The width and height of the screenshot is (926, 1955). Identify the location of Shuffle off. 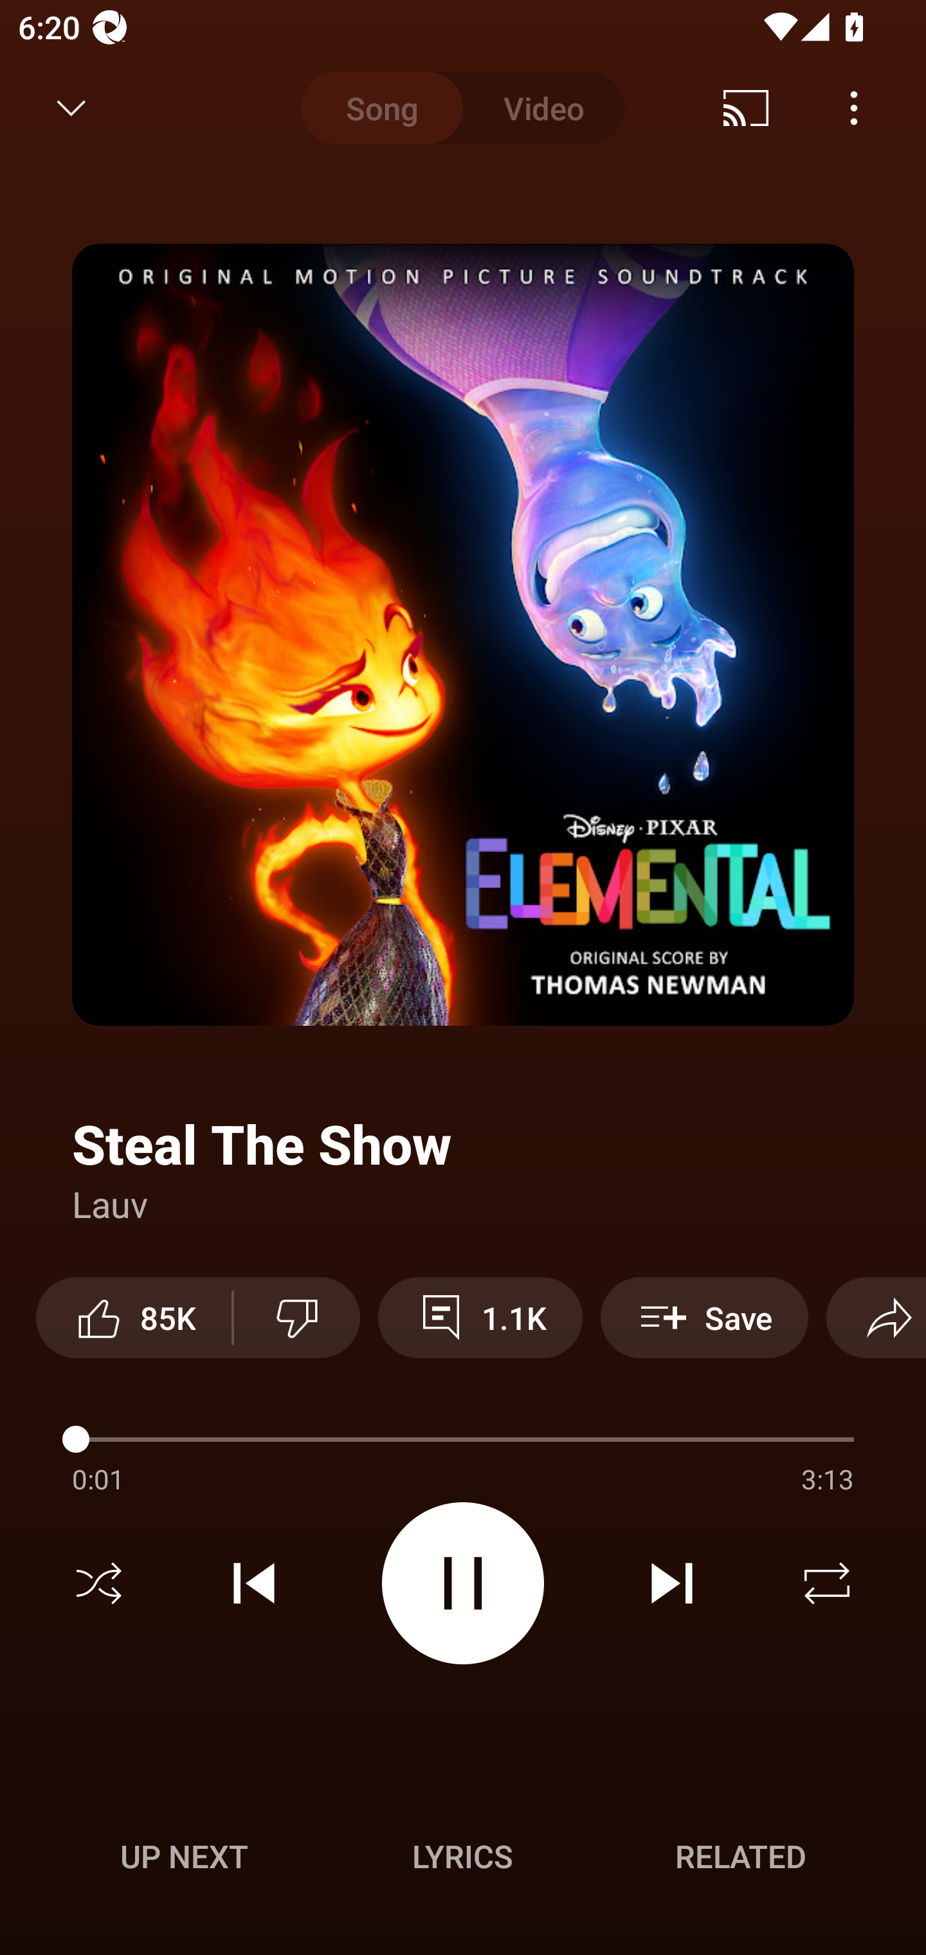
(99, 1583).